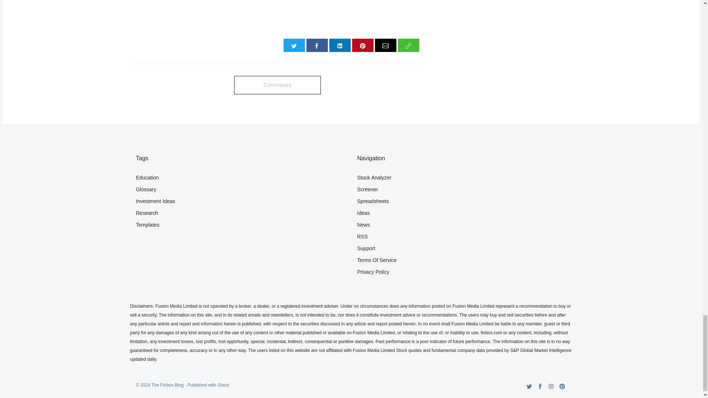 The height and width of the screenshot is (398, 708). I want to click on Share on LinkedIn, so click(340, 45).